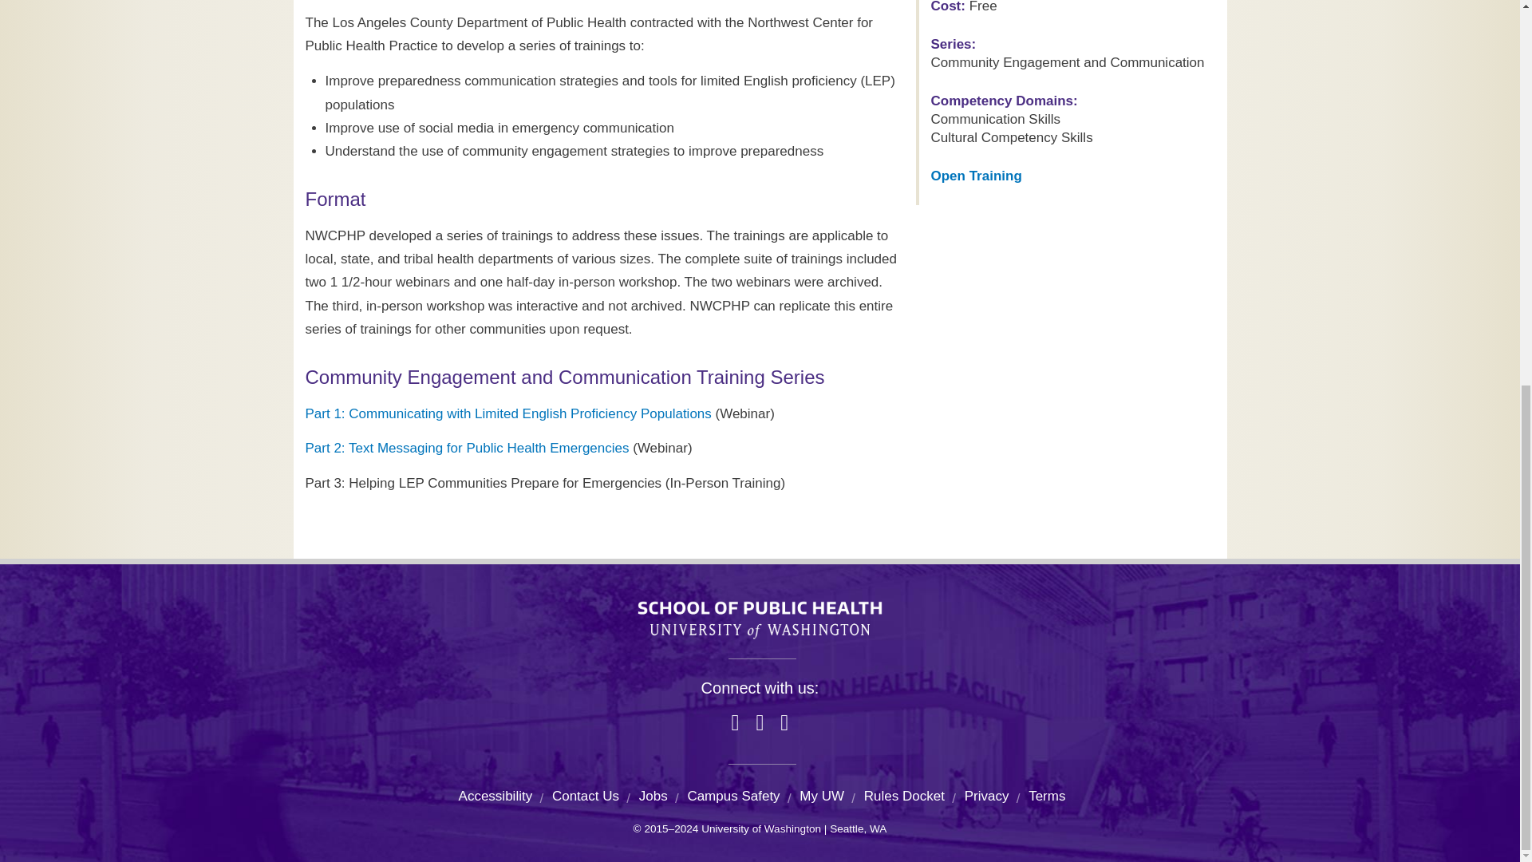  What do you see at coordinates (760, 723) in the screenshot?
I see `LinkedIn` at bounding box center [760, 723].